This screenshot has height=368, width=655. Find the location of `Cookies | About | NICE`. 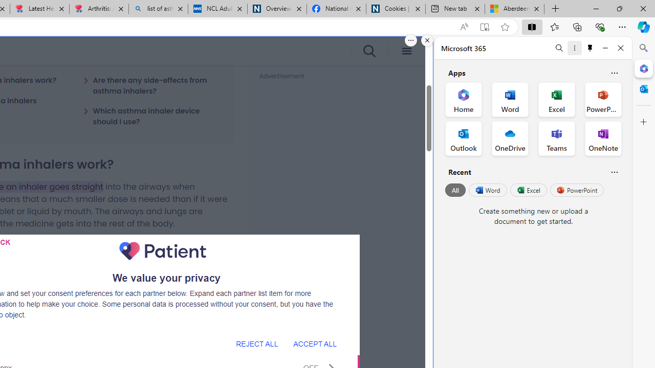

Cookies | About | NICE is located at coordinates (395, 9).